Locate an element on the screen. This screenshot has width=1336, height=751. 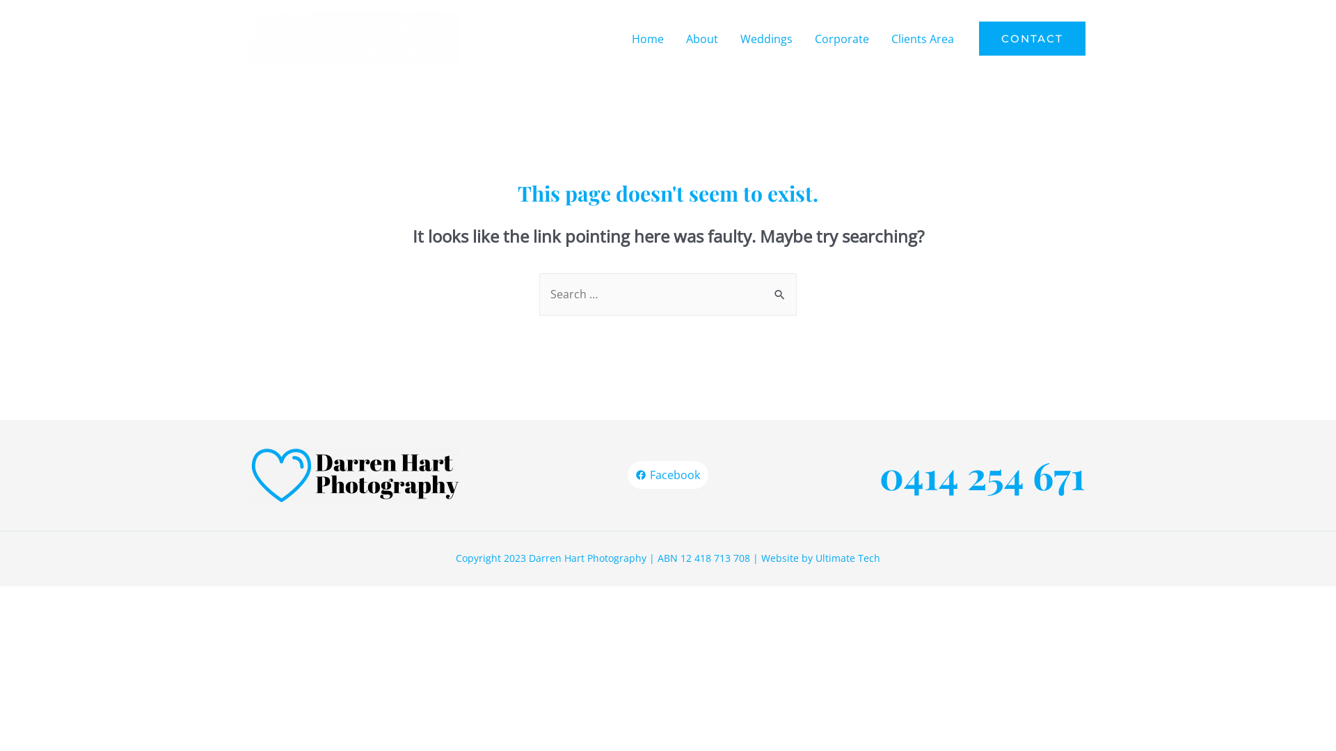
Corporate is located at coordinates (842, 38).